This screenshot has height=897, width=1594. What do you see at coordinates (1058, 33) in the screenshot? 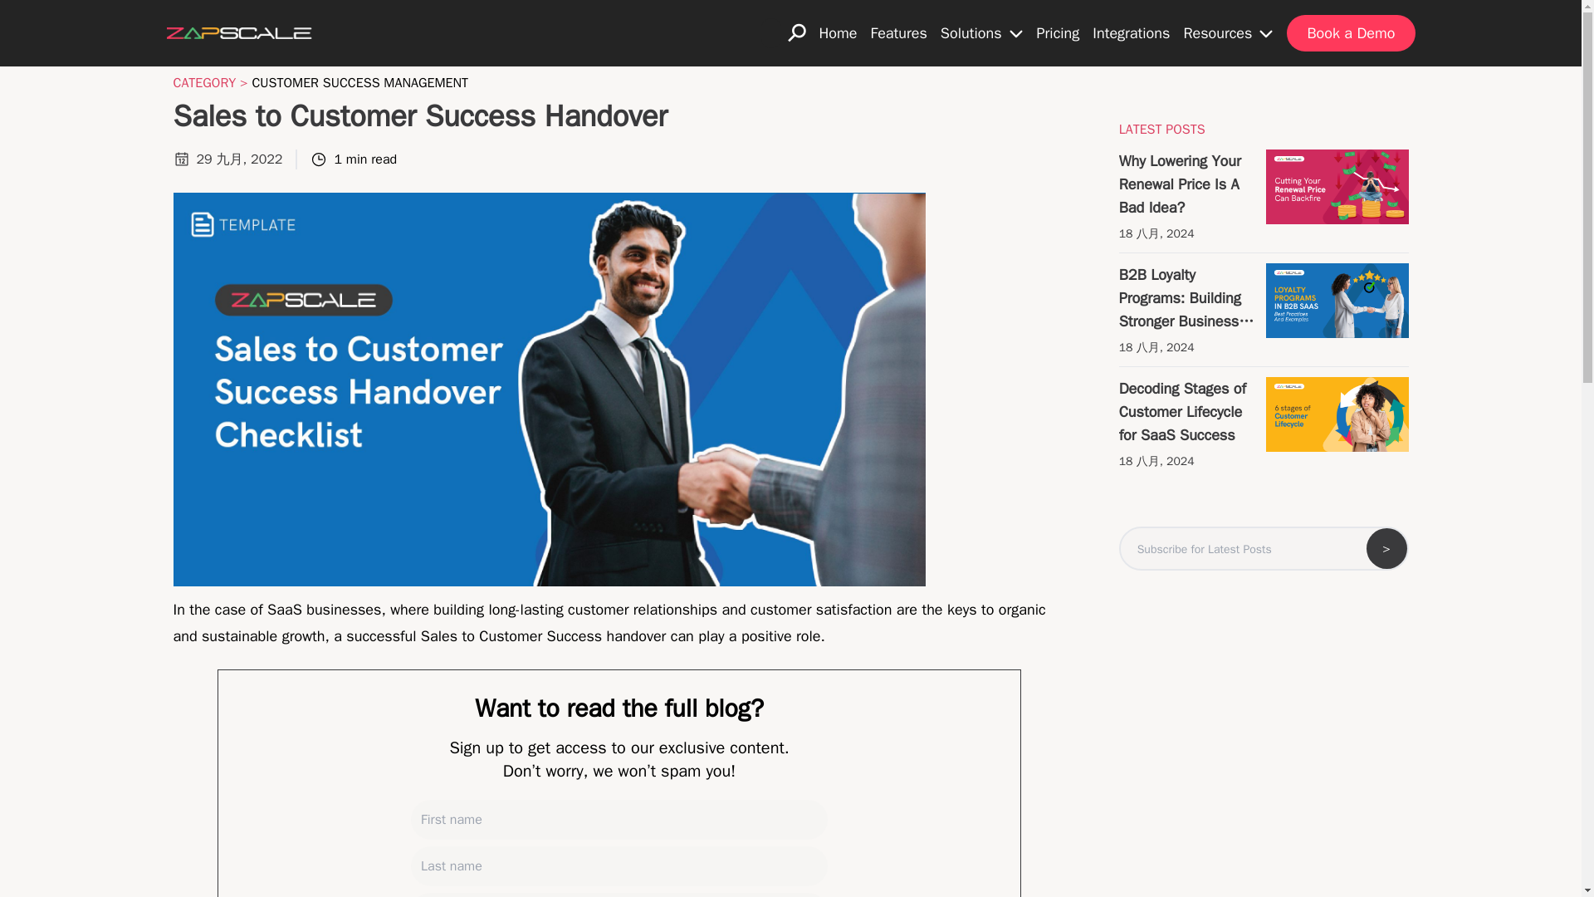
I see `Pricing` at bounding box center [1058, 33].